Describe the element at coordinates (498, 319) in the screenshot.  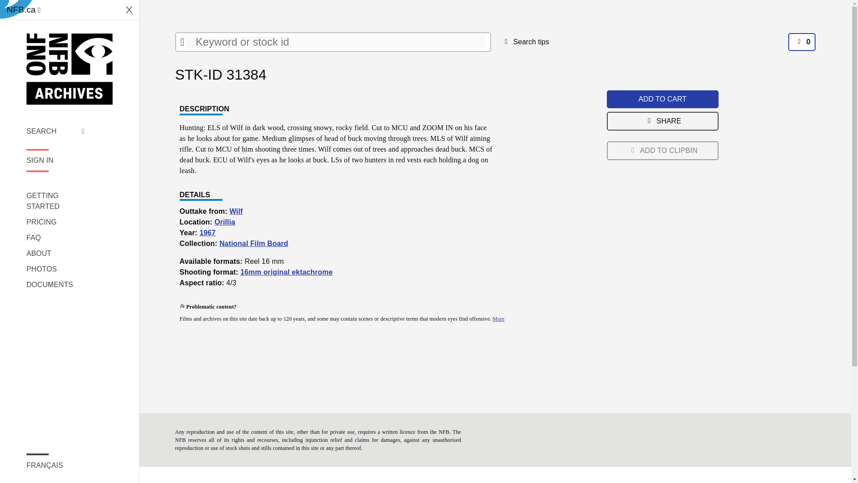
I see `More` at that location.